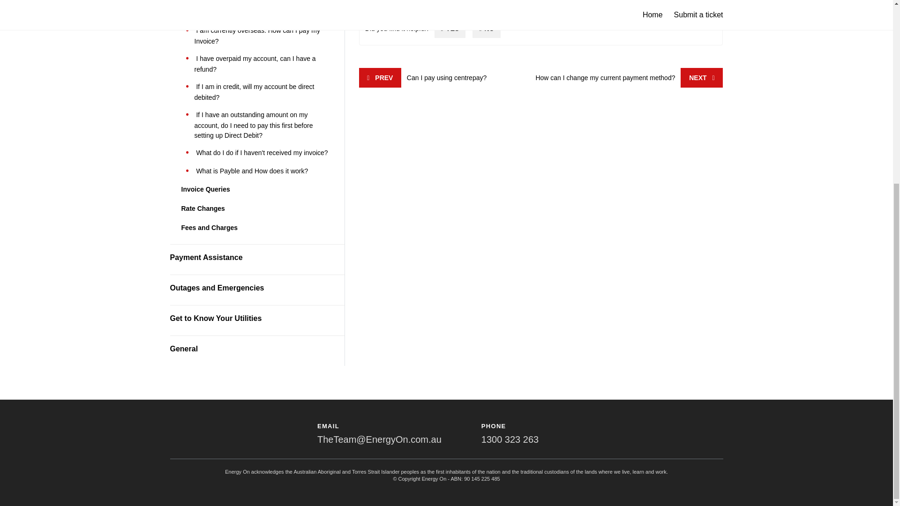  What do you see at coordinates (380, 439) in the screenshot?
I see `Email` at bounding box center [380, 439].